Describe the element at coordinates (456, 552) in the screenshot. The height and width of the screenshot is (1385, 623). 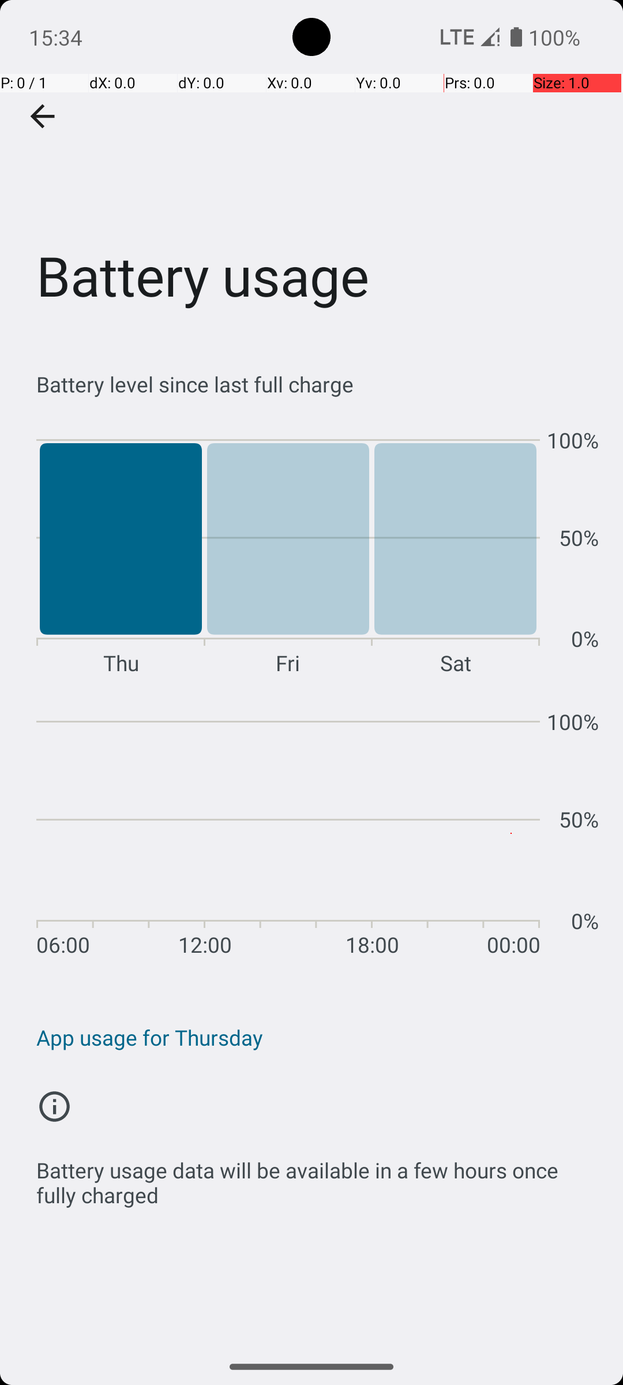
I see `Saturday` at that location.